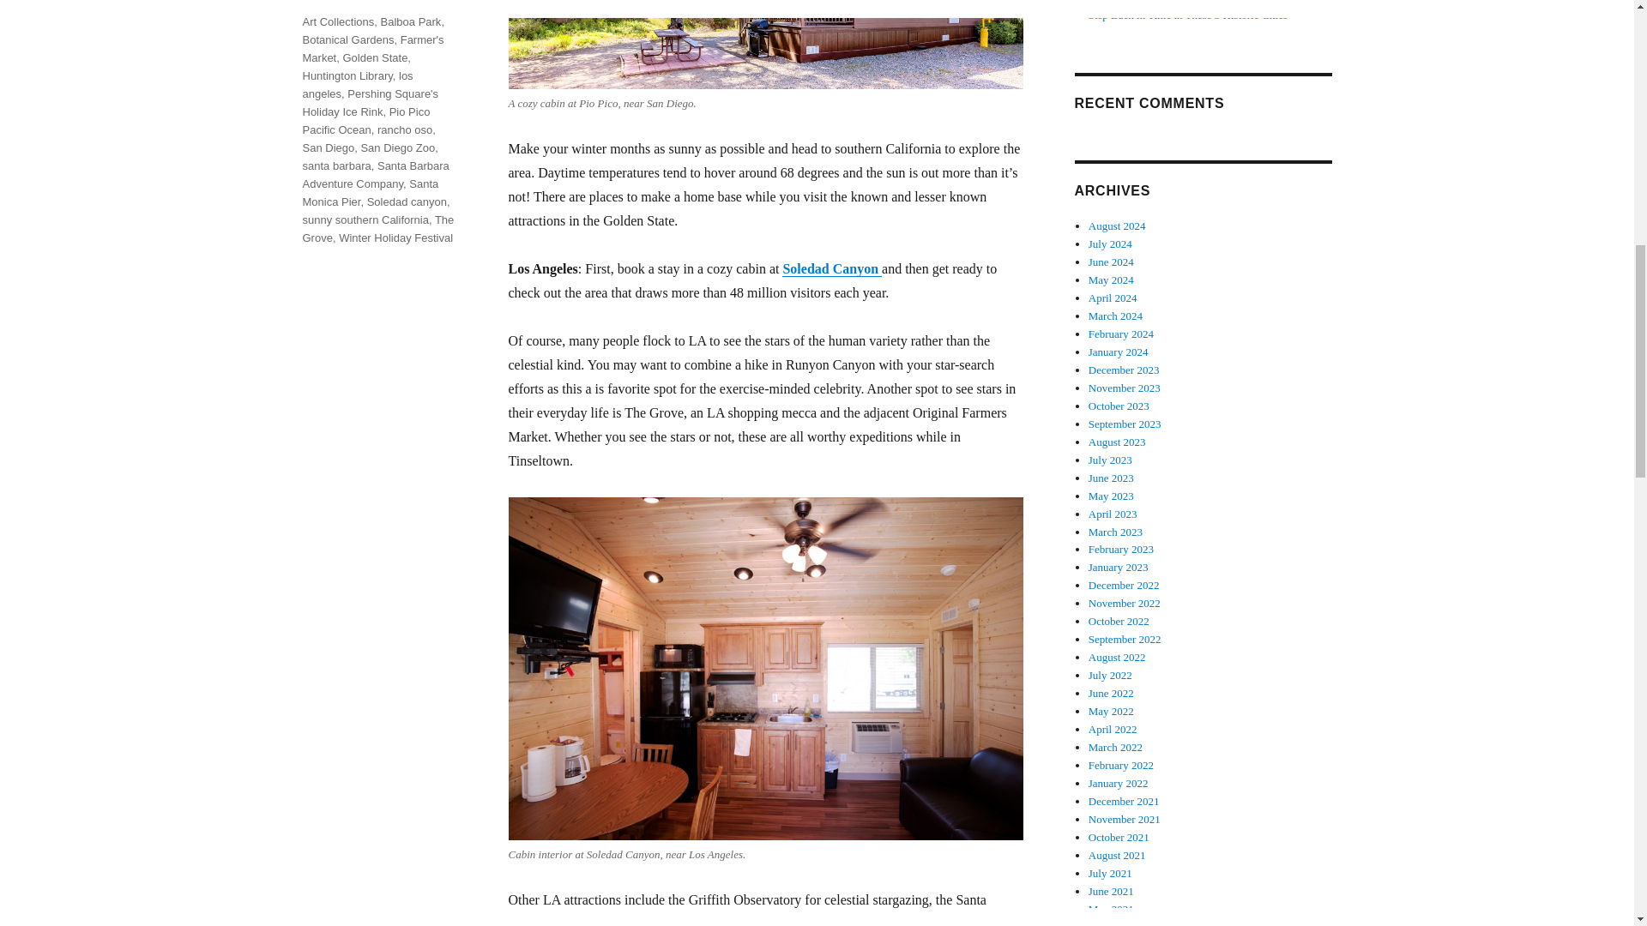 This screenshot has width=1647, height=926. What do you see at coordinates (369, 193) in the screenshot?
I see `Santa Monica Pier` at bounding box center [369, 193].